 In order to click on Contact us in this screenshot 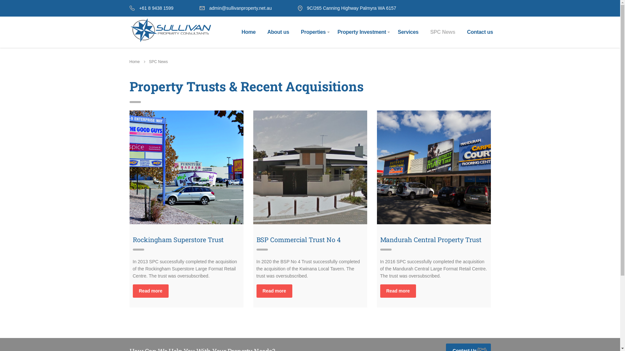, I will do `click(480, 32)`.